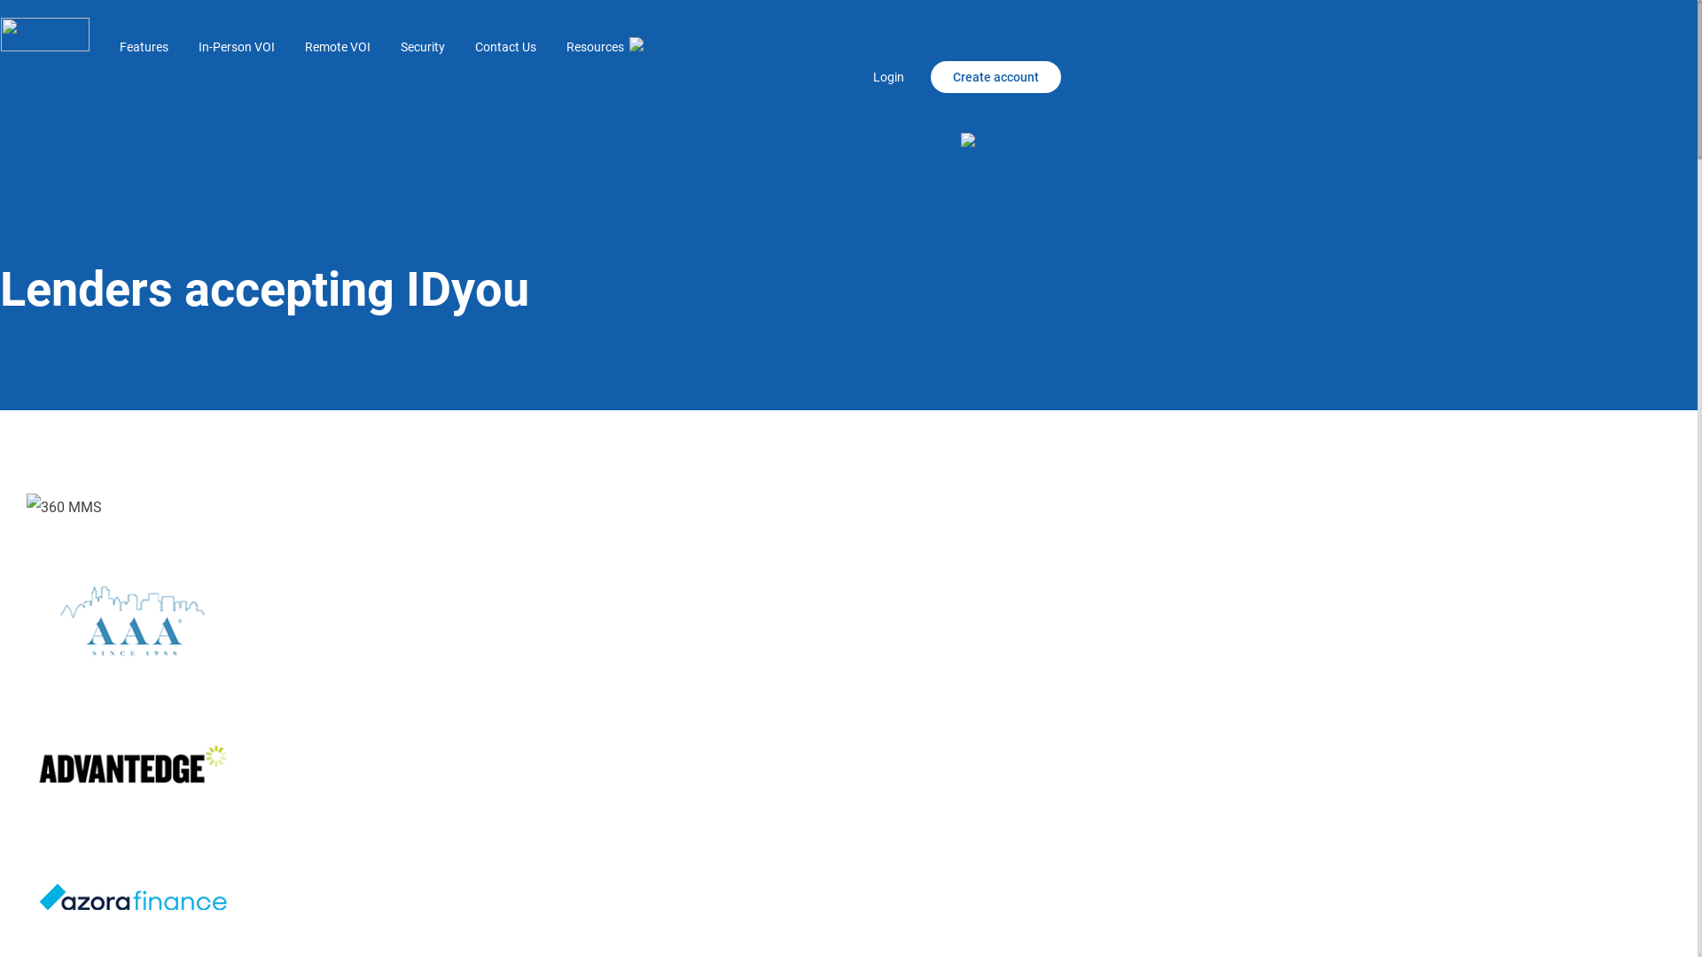 The height and width of the screenshot is (957, 1702). Describe the element at coordinates (605, 47) in the screenshot. I see `Resources ` at that location.